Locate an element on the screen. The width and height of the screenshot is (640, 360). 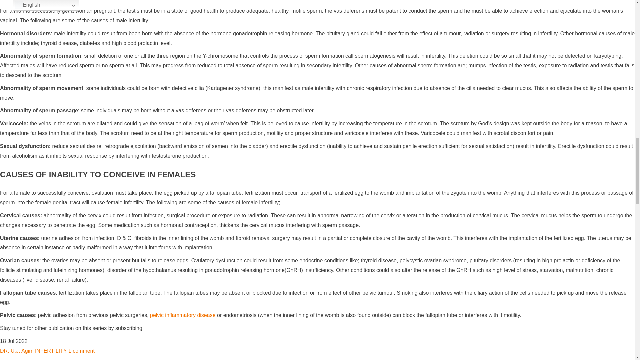
INFERTILITY is located at coordinates (51, 351).